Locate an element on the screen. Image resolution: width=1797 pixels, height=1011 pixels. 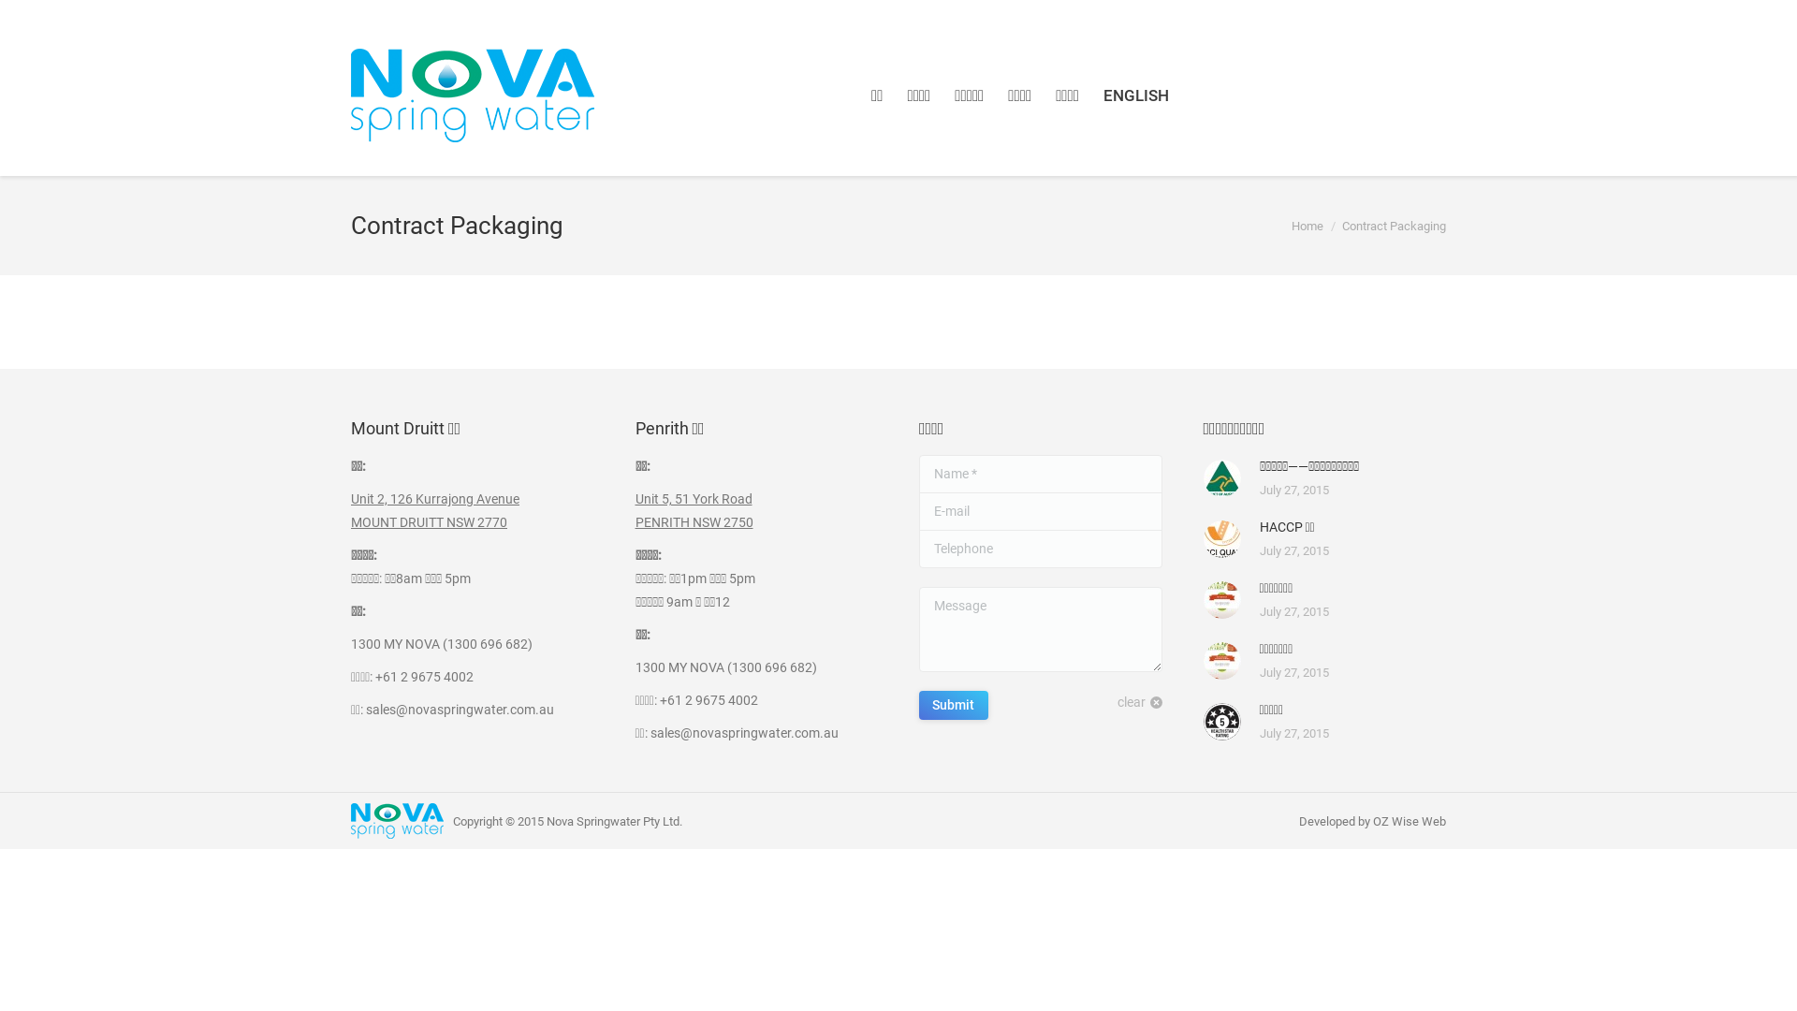
OZ Wise Web is located at coordinates (1410, 822).